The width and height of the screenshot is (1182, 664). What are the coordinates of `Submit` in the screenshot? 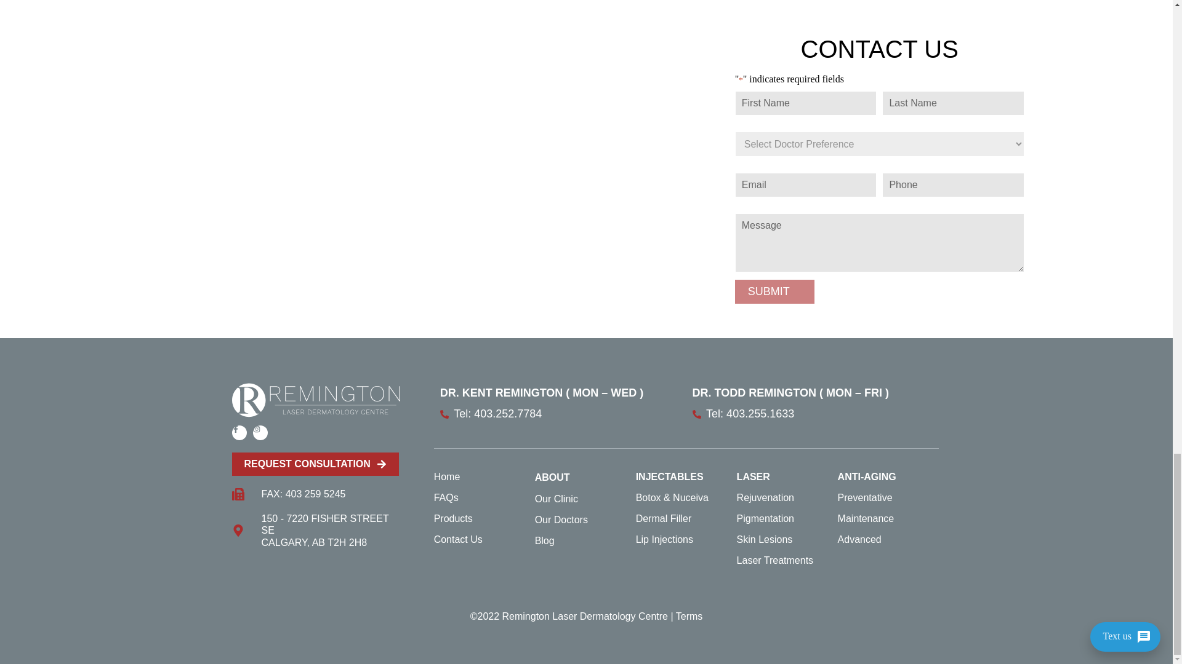 It's located at (774, 291).